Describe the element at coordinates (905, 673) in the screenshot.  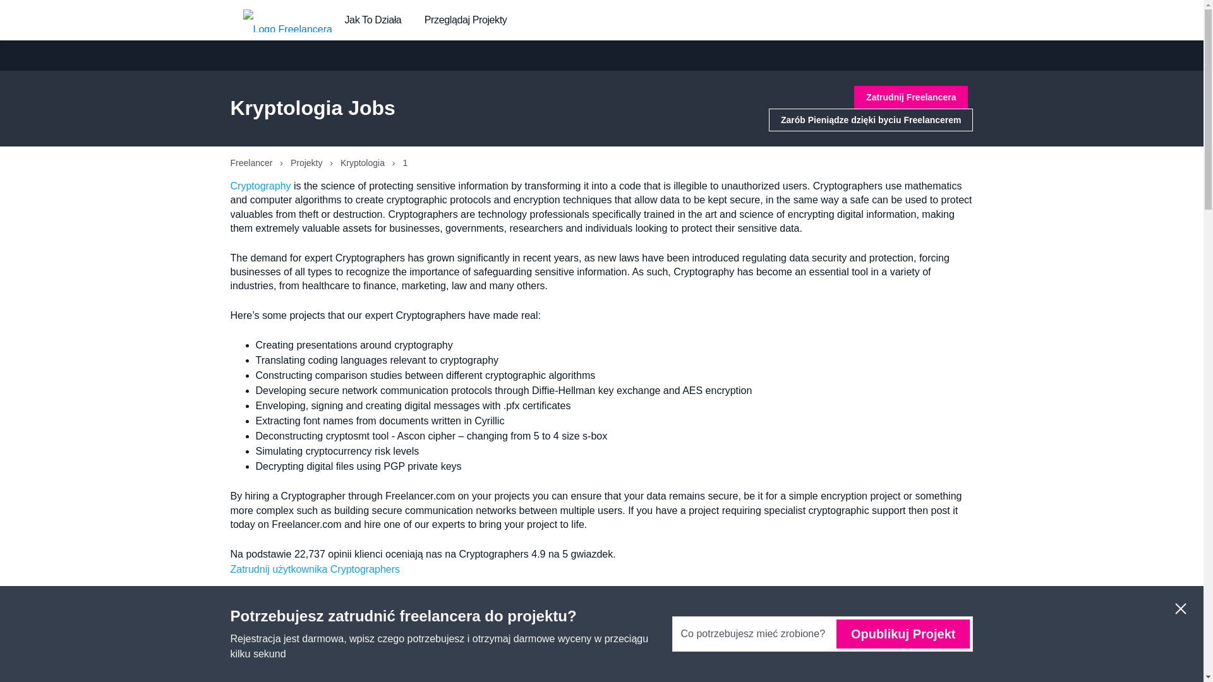
I see `1` at that location.